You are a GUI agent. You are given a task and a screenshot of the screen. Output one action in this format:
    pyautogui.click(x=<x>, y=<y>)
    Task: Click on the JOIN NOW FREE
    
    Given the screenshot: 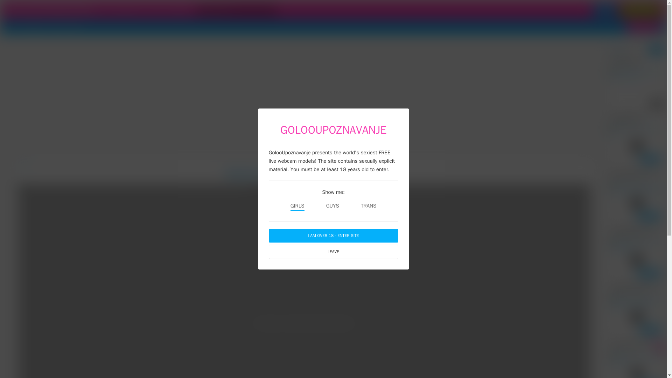 What is the action you would take?
    pyautogui.click(x=640, y=10)
    